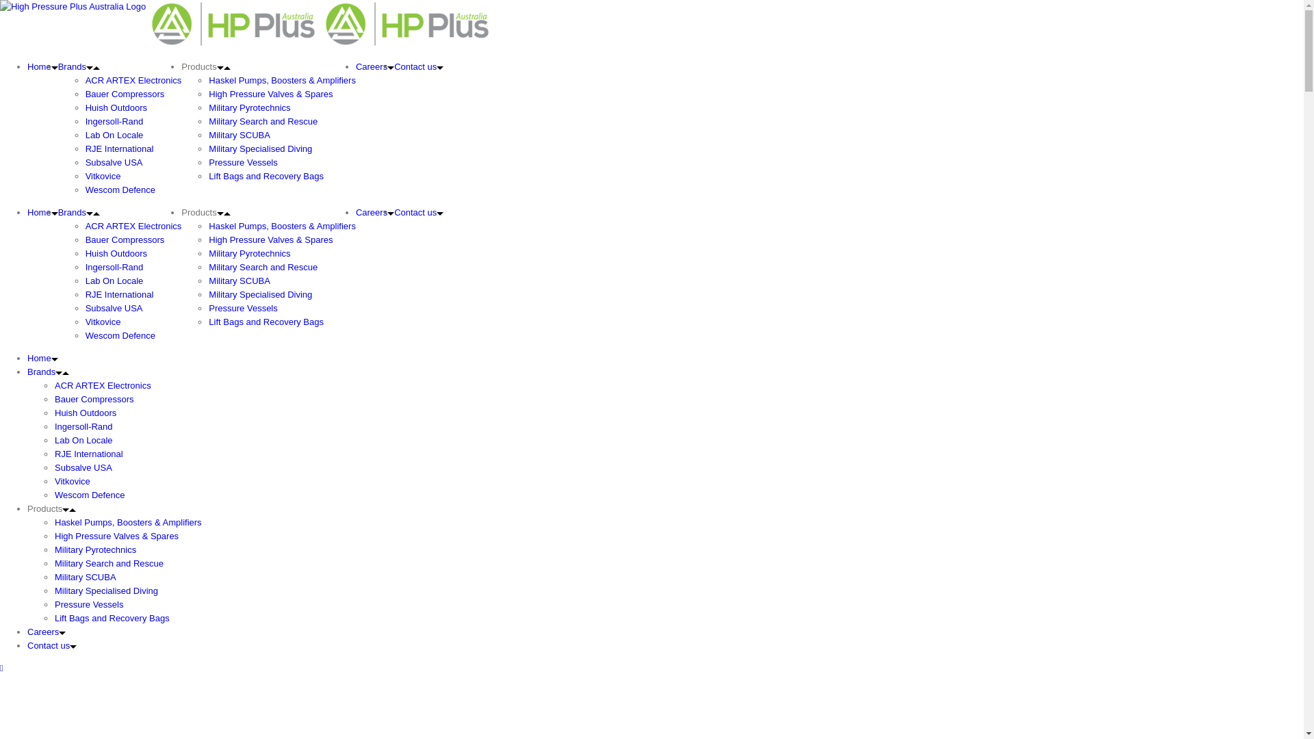 The image size is (1314, 739). I want to click on Home, so click(42, 212).